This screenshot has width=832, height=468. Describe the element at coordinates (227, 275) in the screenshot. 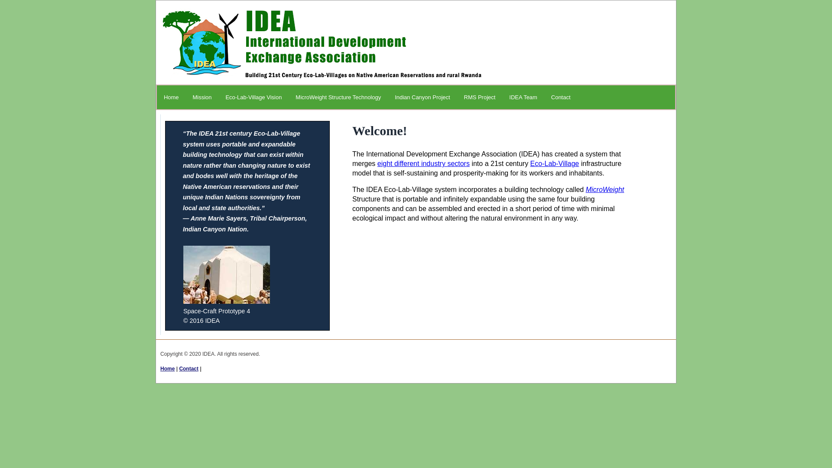

I see `space-craft building technology prototype` at that location.